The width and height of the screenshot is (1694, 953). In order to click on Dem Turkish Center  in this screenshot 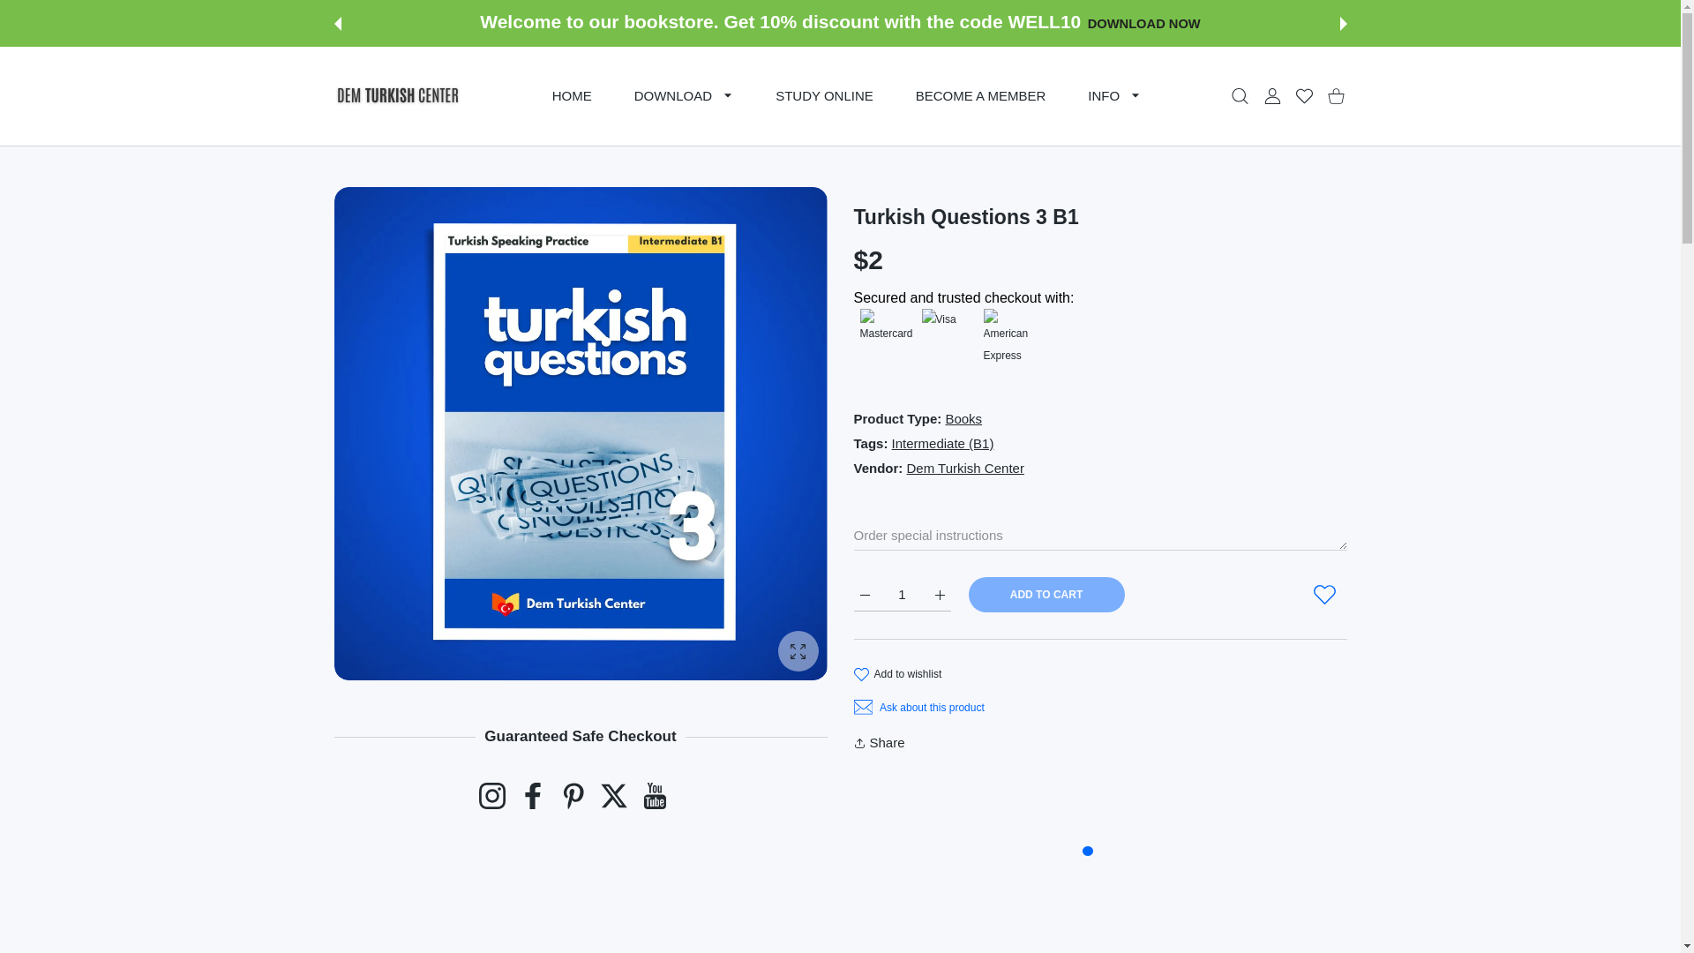, I will do `click(397, 95)`.